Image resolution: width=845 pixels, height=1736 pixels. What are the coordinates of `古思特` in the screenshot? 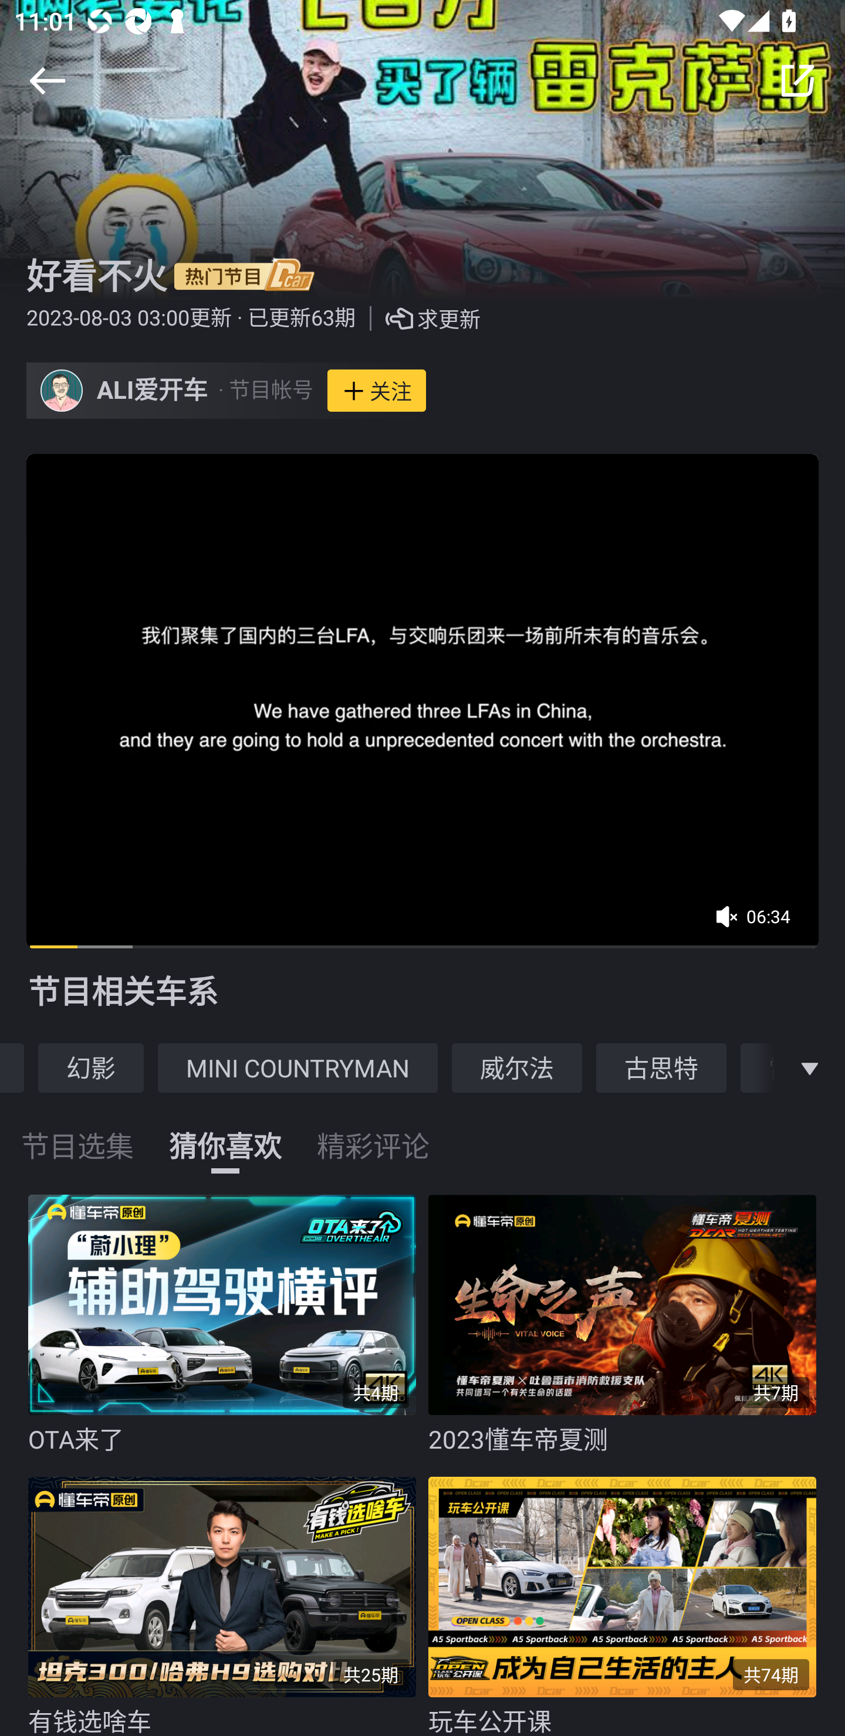 It's located at (661, 1067).